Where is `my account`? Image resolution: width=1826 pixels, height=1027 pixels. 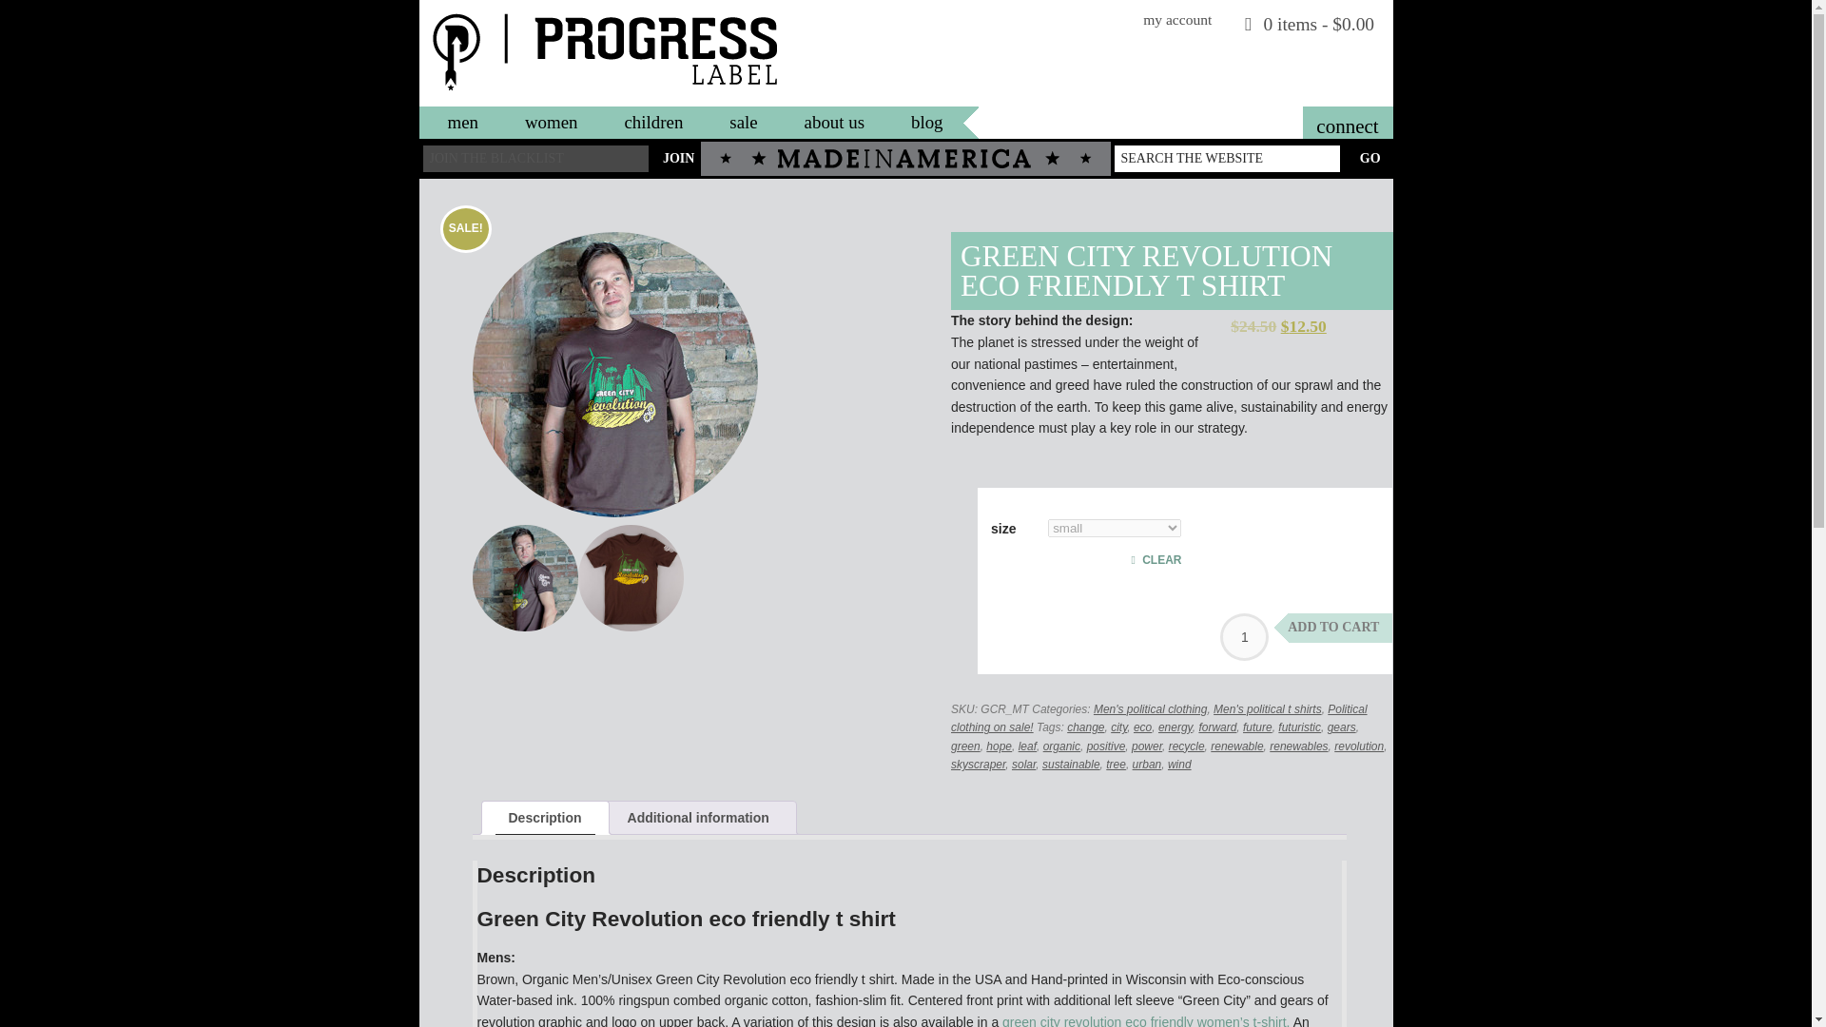
my account is located at coordinates (1177, 20).